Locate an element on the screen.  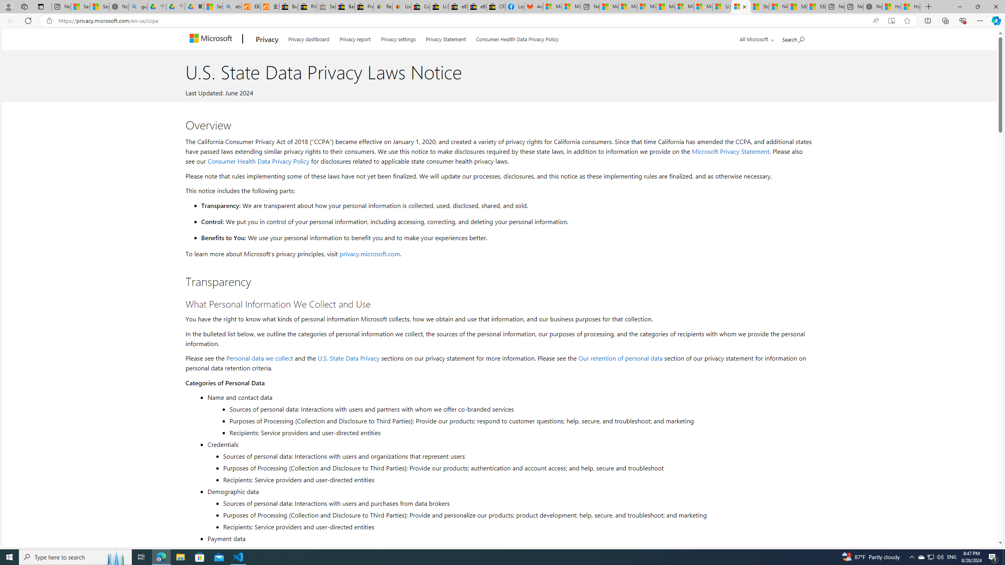
S&P 500, Nasdaq end lower, weighed by Nvidia dip | Watch is located at coordinates (817, 7).